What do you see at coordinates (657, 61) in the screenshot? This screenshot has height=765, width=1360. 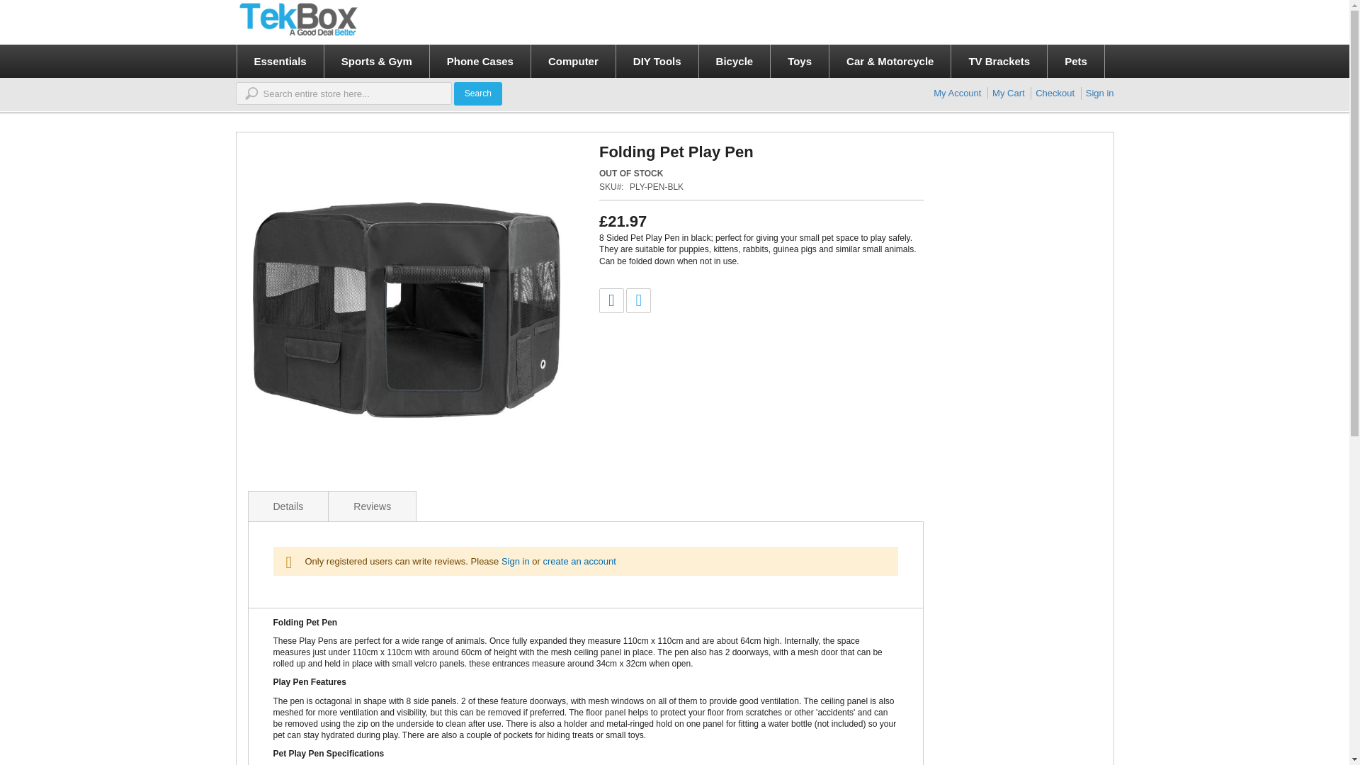 I see `DIY Tools` at bounding box center [657, 61].